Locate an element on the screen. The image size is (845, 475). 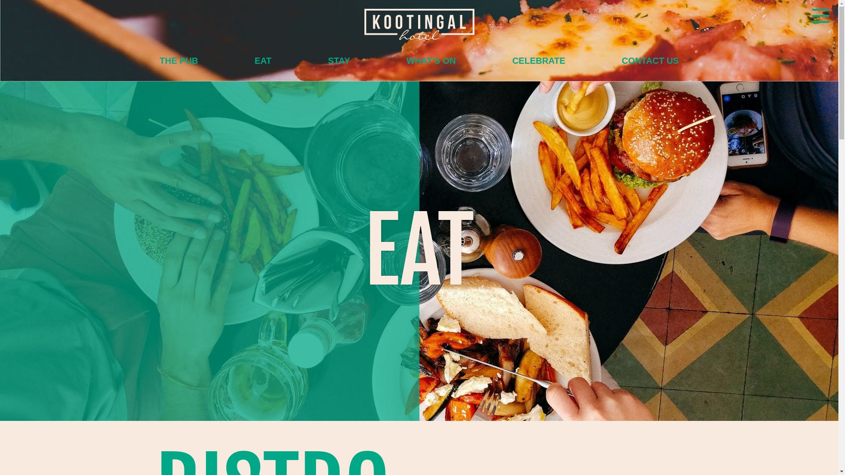
Menu is located at coordinates (821, 18).